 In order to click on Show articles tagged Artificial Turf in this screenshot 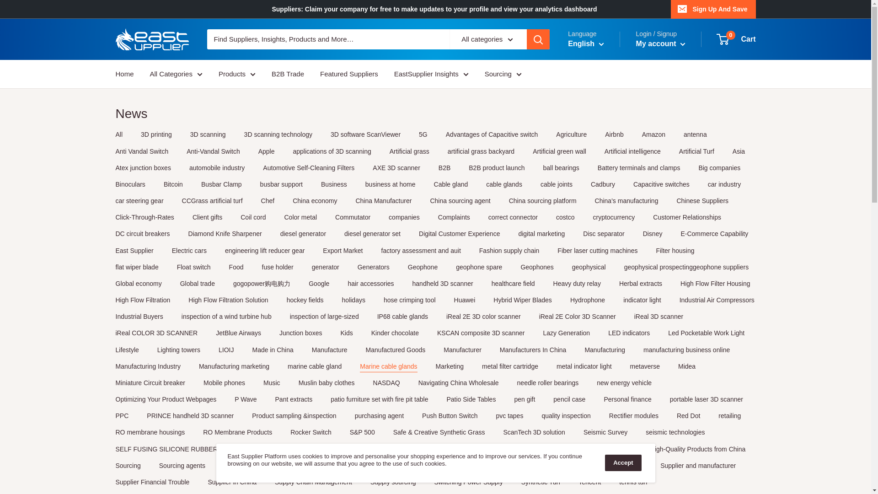, I will do `click(696, 151)`.